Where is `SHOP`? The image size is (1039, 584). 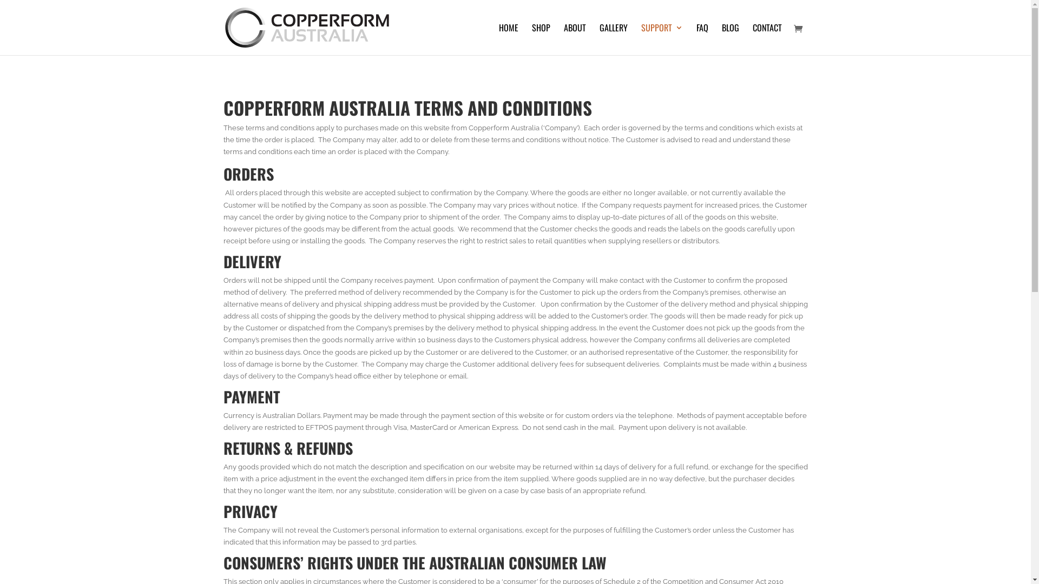 SHOP is located at coordinates (541, 39).